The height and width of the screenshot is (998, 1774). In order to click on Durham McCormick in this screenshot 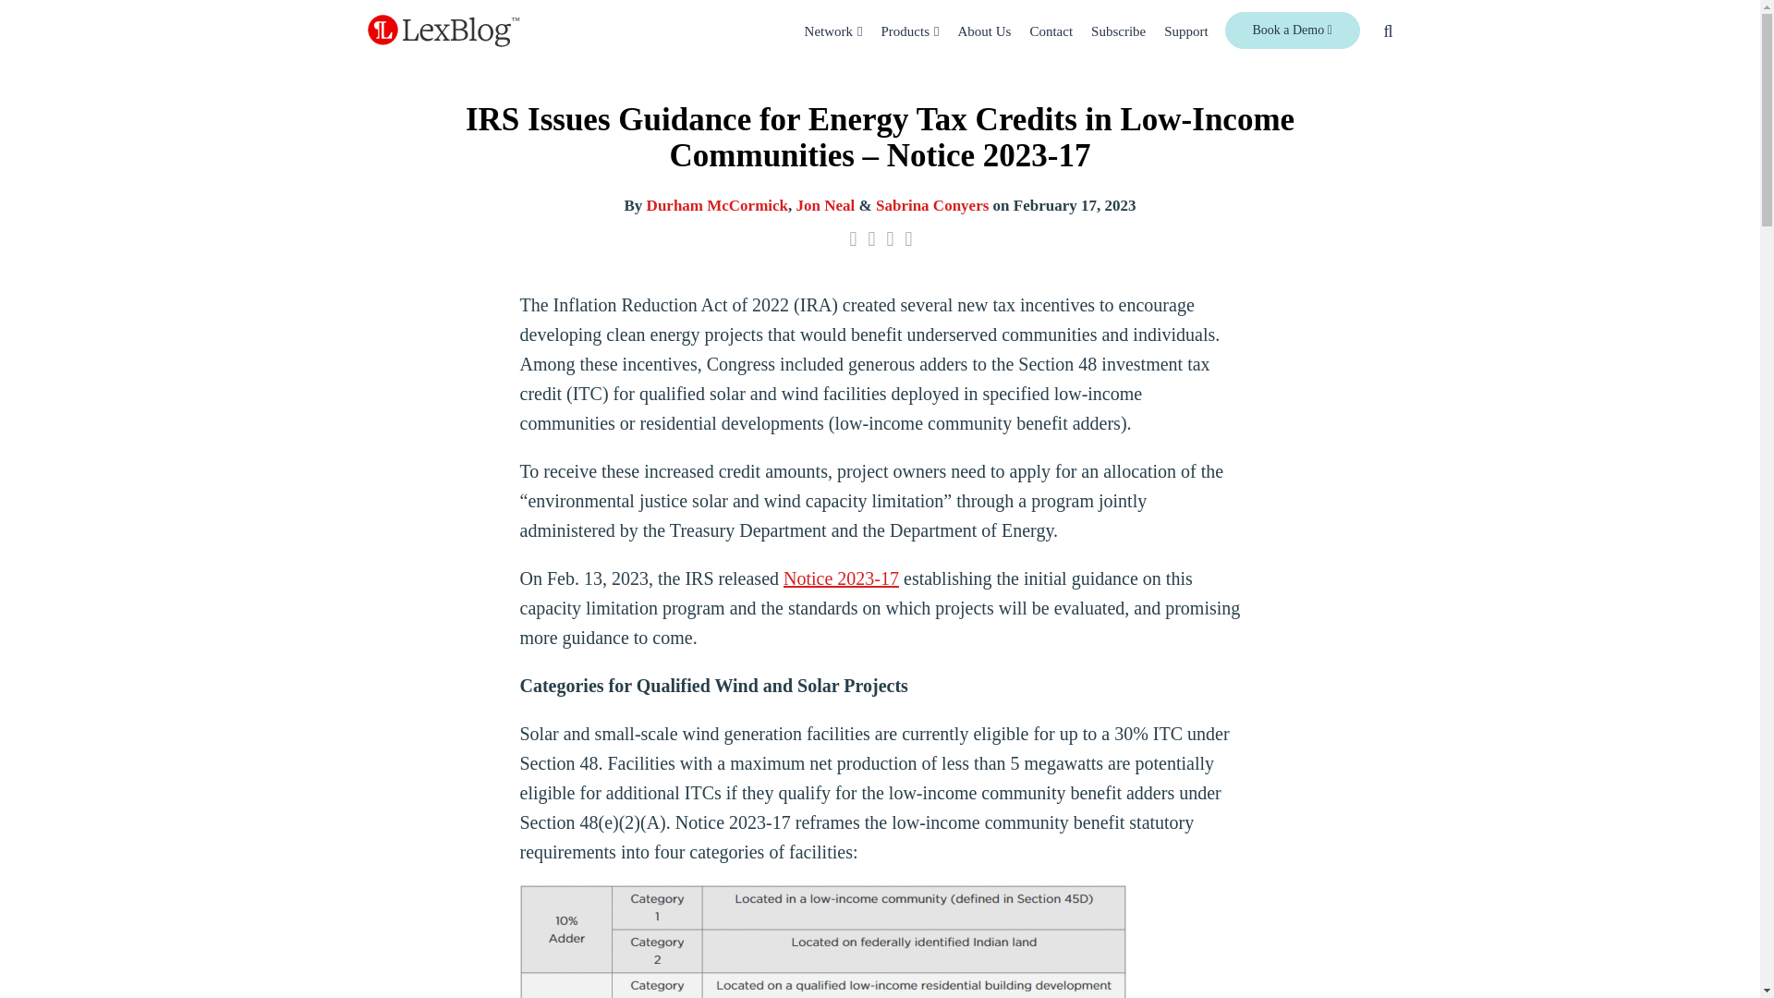, I will do `click(717, 205)`.